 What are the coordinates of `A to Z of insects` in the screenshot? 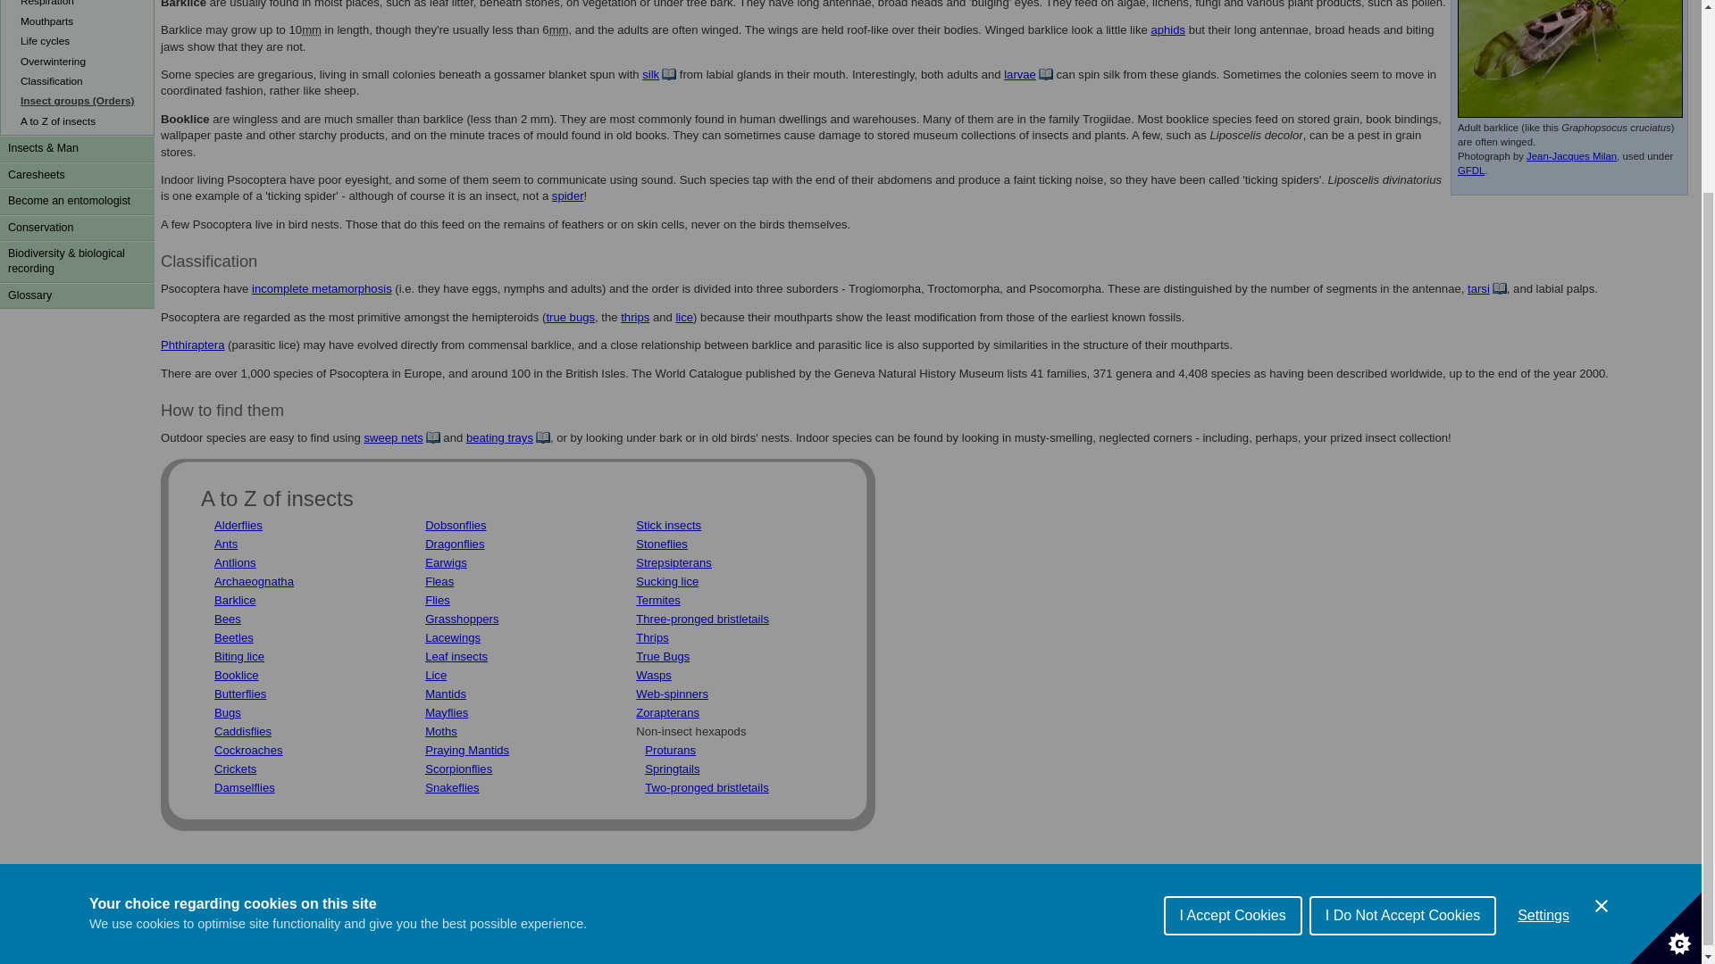 It's located at (79, 120).